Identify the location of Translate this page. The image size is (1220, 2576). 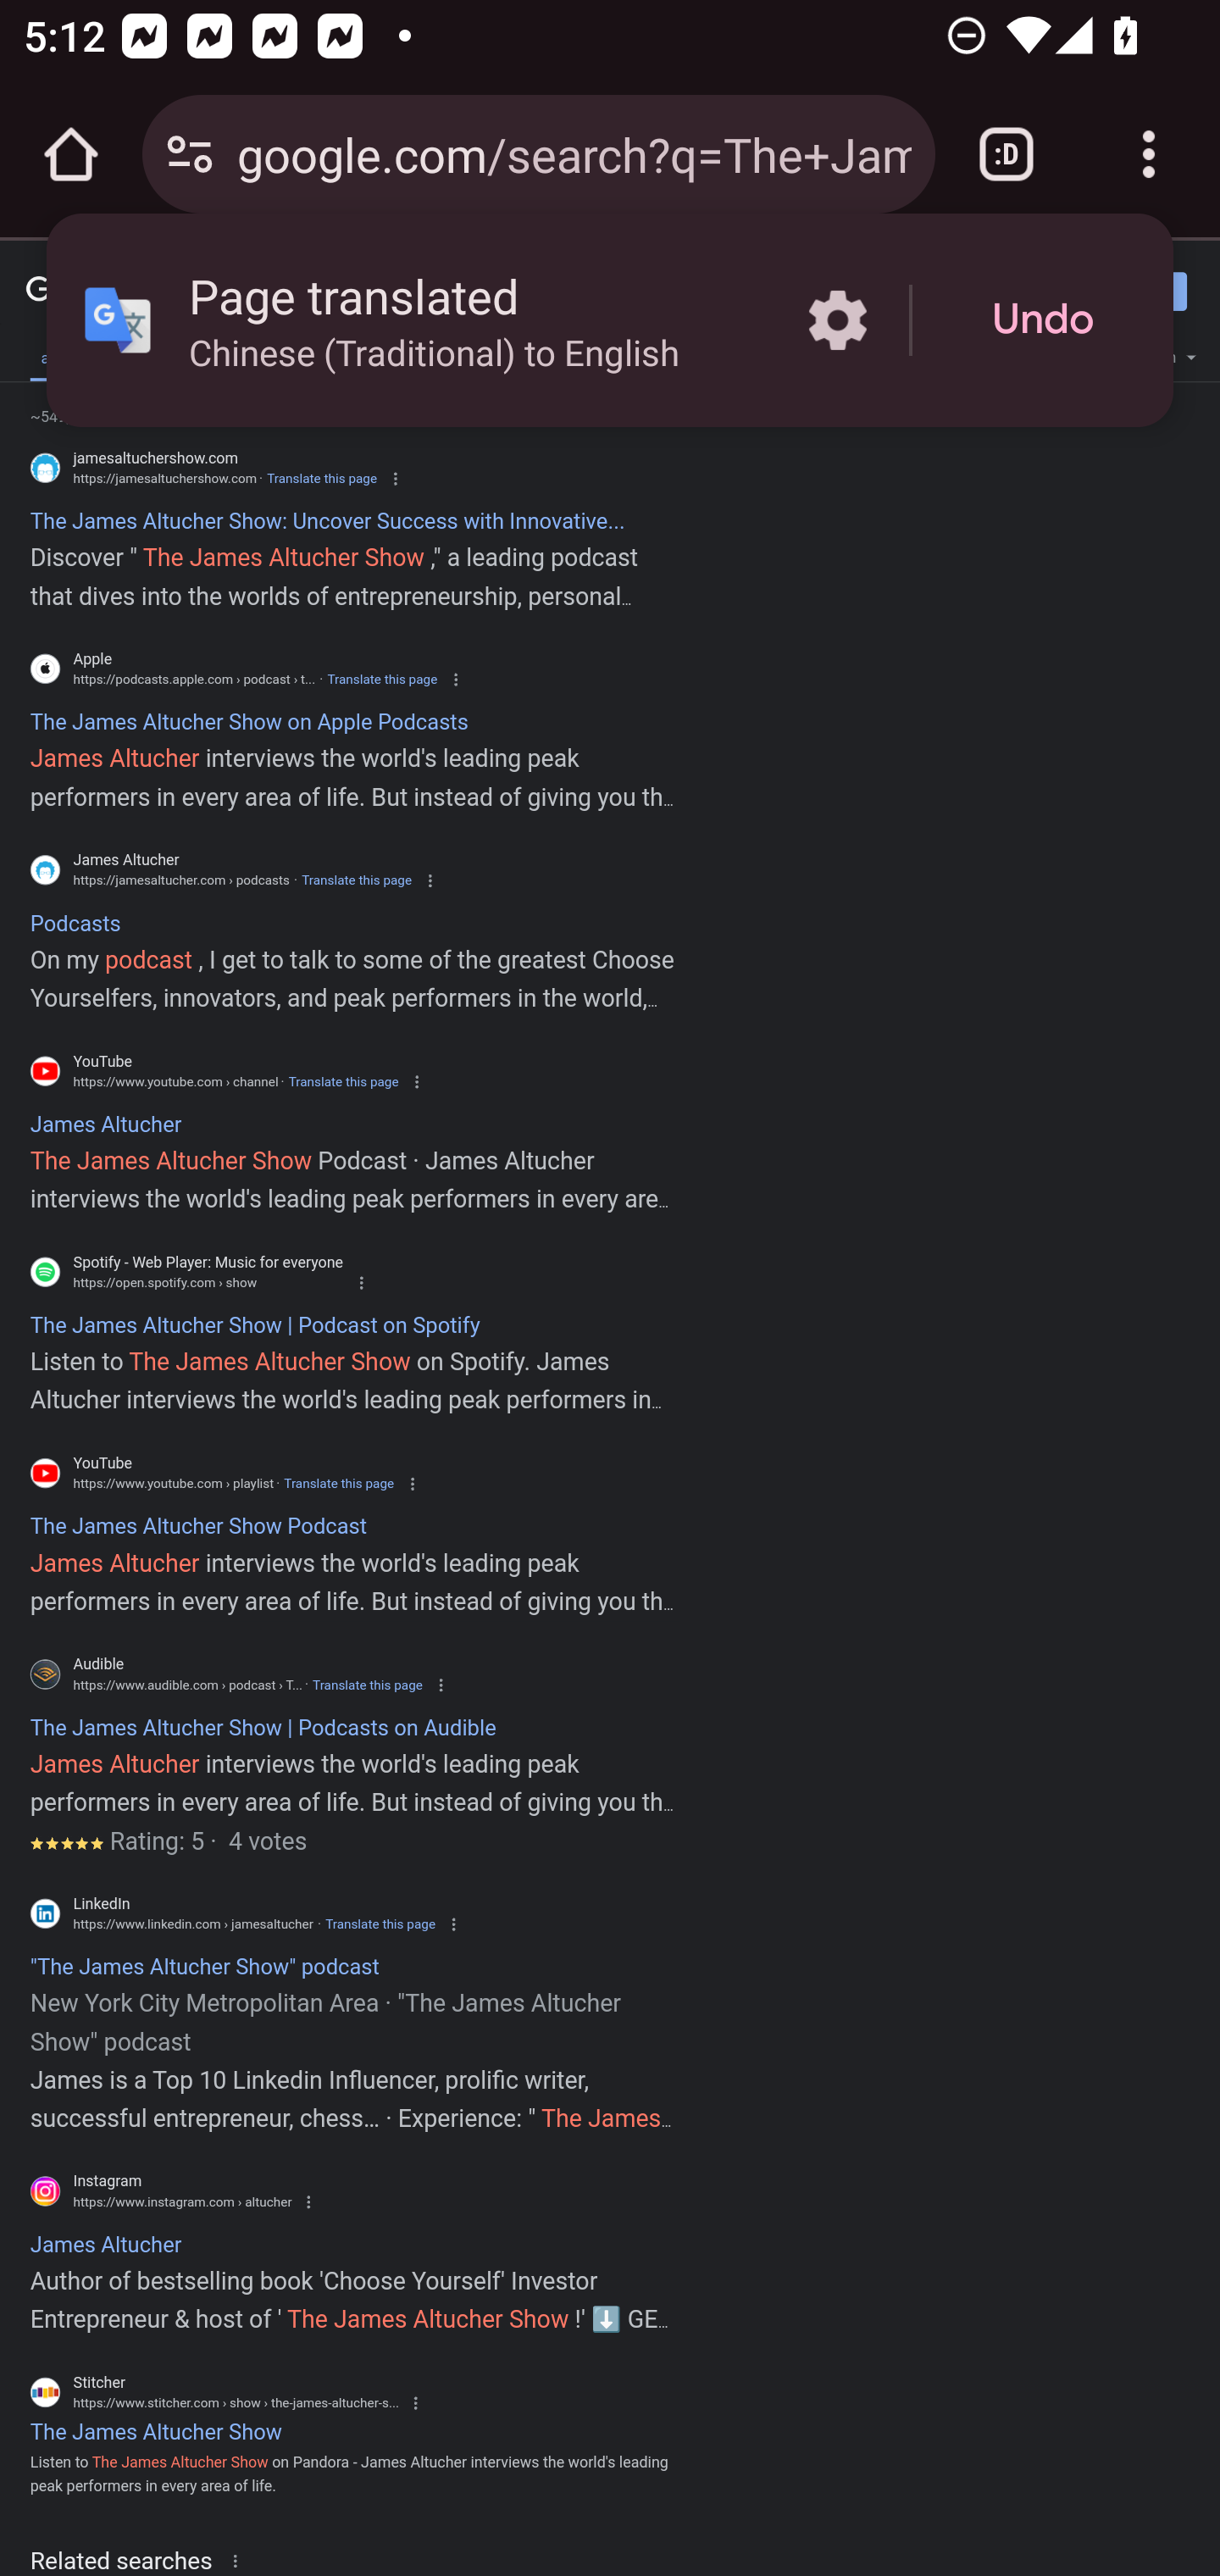
(322, 479).